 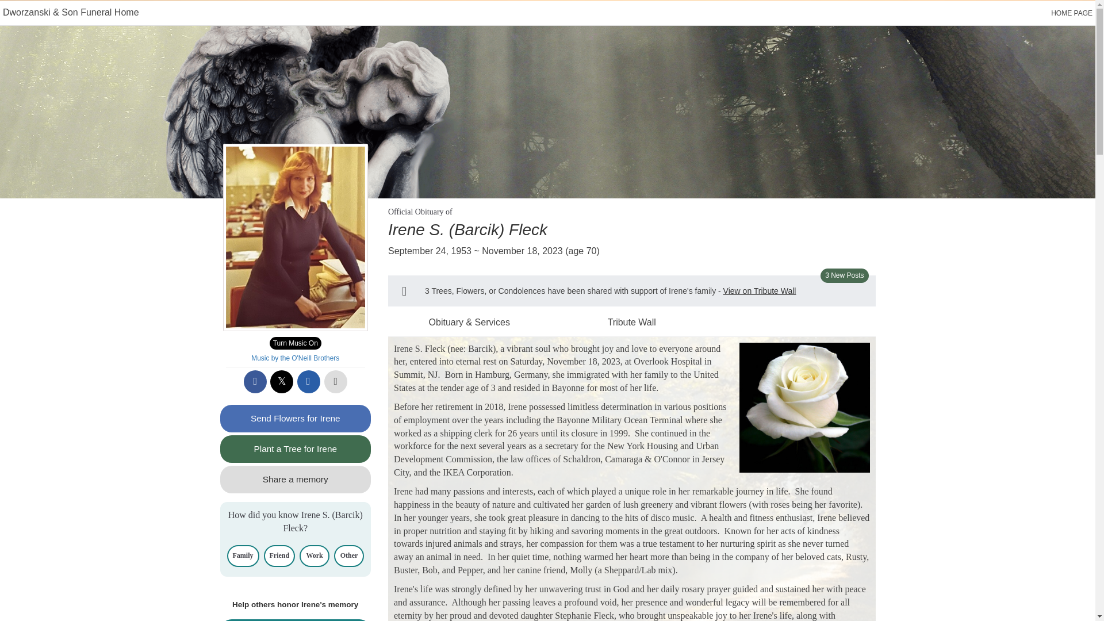 What do you see at coordinates (296, 448) in the screenshot?
I see `Plant a Tree for Irene` at bounding box center [296, 448].